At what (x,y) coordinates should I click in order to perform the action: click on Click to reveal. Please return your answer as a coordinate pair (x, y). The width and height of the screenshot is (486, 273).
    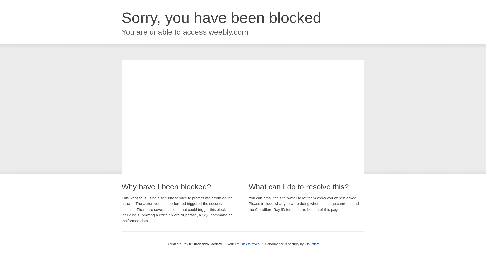
    Looking at the image, I should click on (250, 244).